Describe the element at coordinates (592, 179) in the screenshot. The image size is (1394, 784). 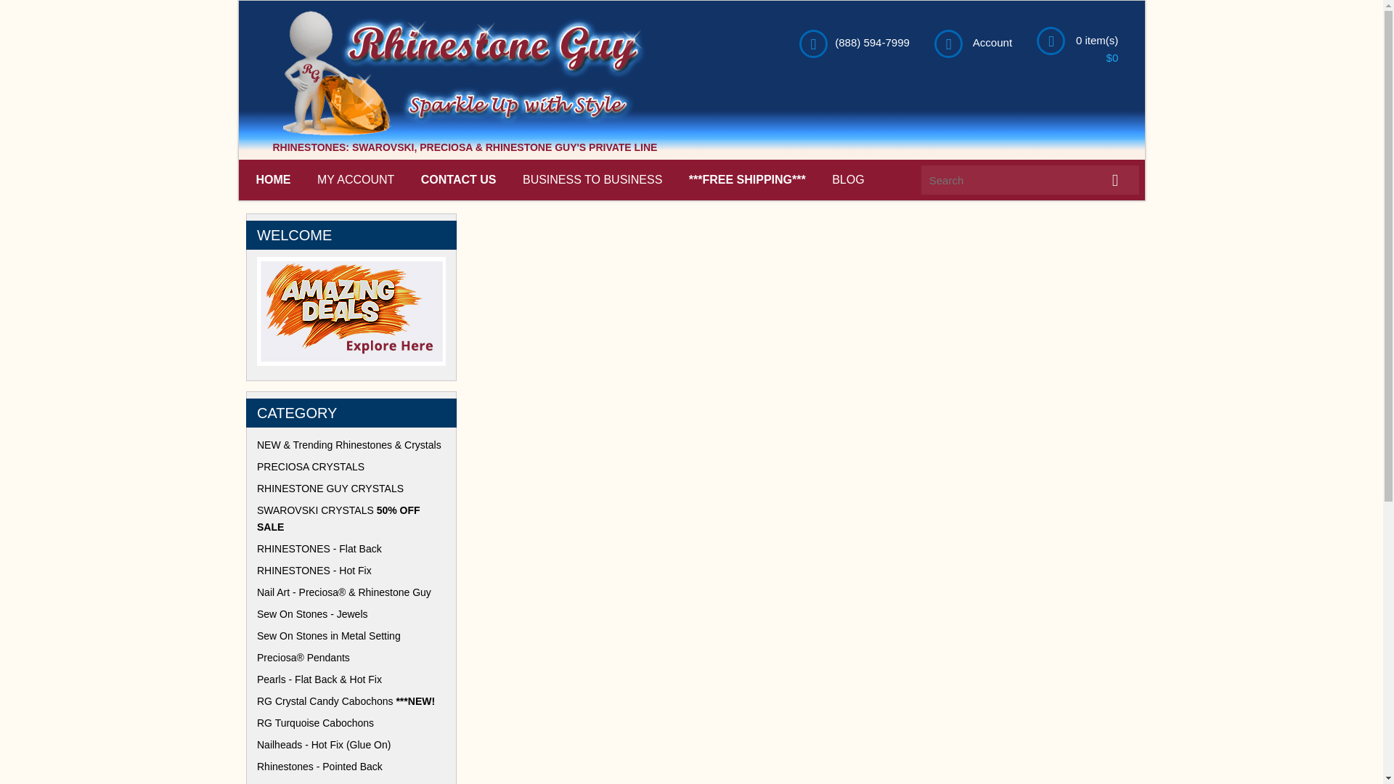
I see `BUSINESS TO BUSINESS` at that location.